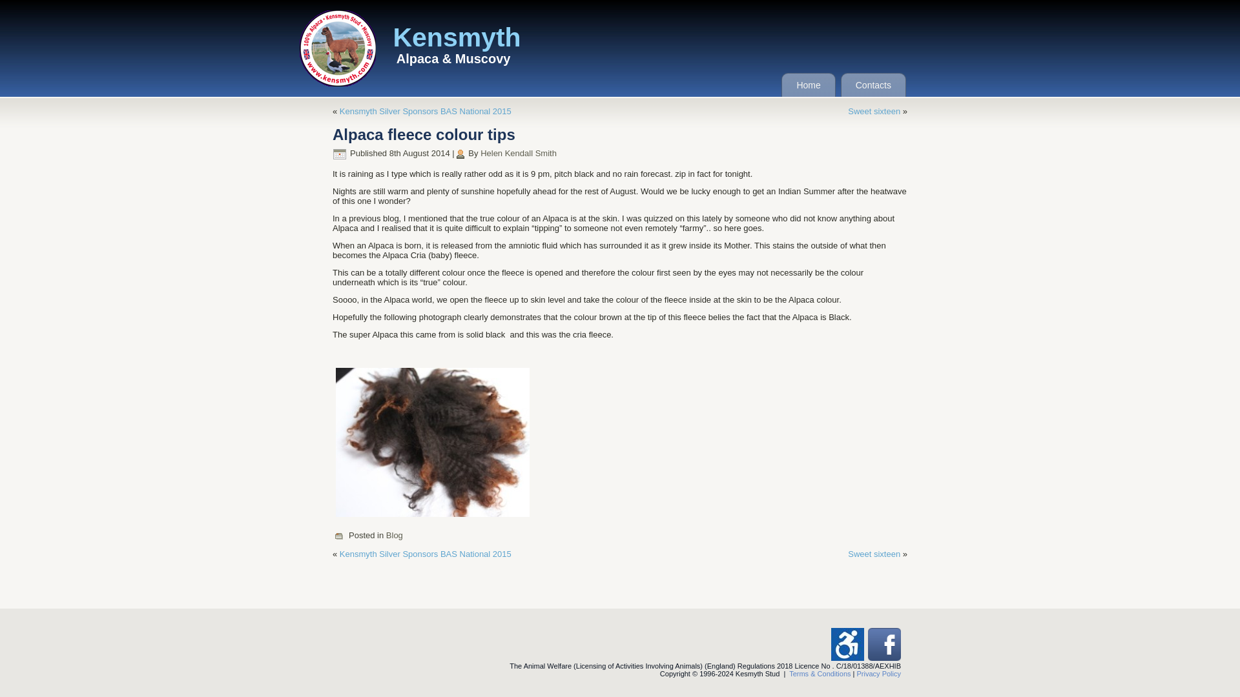 Image resolution: width=1240 pixels, height=697 pixels. What do you see at coordinates (519, 154) in the screenshot?
I see `Helen Kendall Smith` at bounding box center [519, 154].